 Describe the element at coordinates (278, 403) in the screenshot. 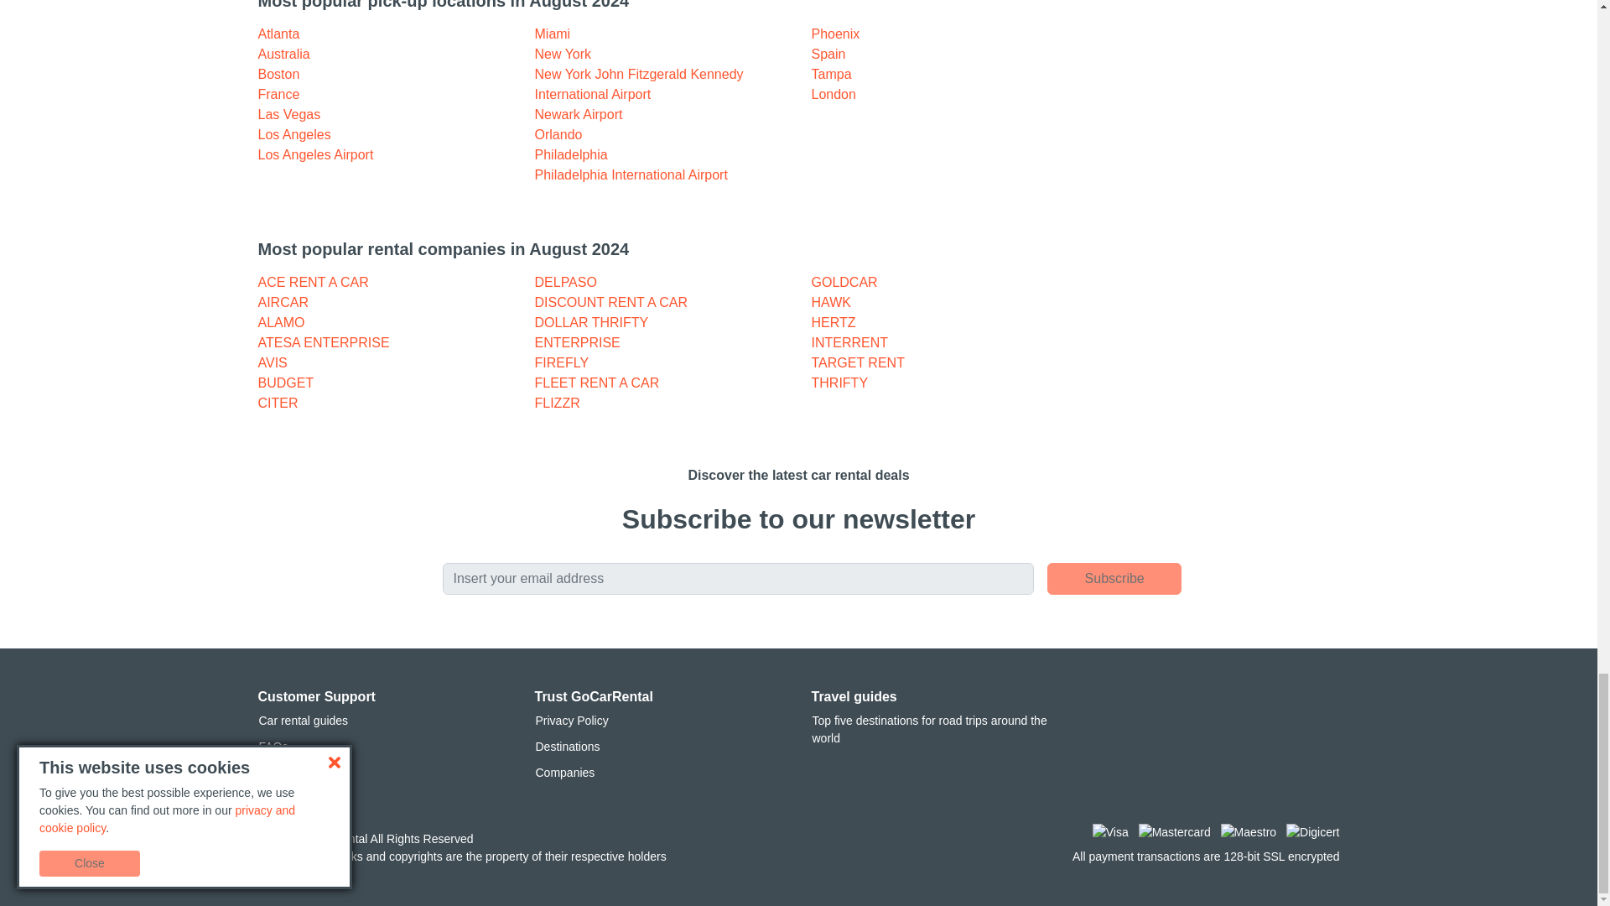

I see `CITER` at that location.